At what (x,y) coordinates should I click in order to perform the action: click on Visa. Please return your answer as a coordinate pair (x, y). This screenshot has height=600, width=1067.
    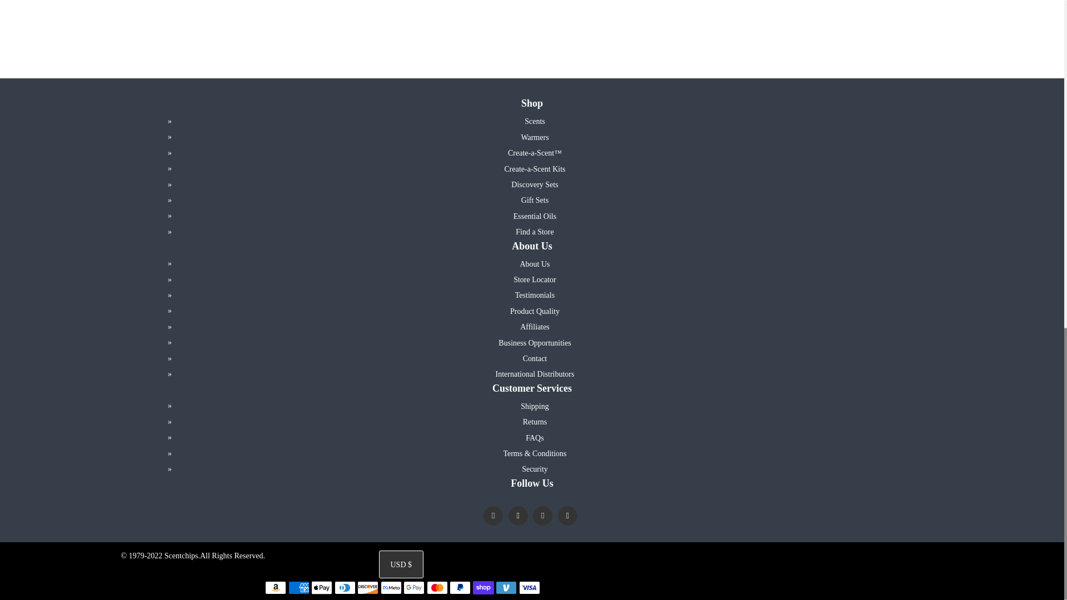
    Looking at the image, I should click on (529, 588).